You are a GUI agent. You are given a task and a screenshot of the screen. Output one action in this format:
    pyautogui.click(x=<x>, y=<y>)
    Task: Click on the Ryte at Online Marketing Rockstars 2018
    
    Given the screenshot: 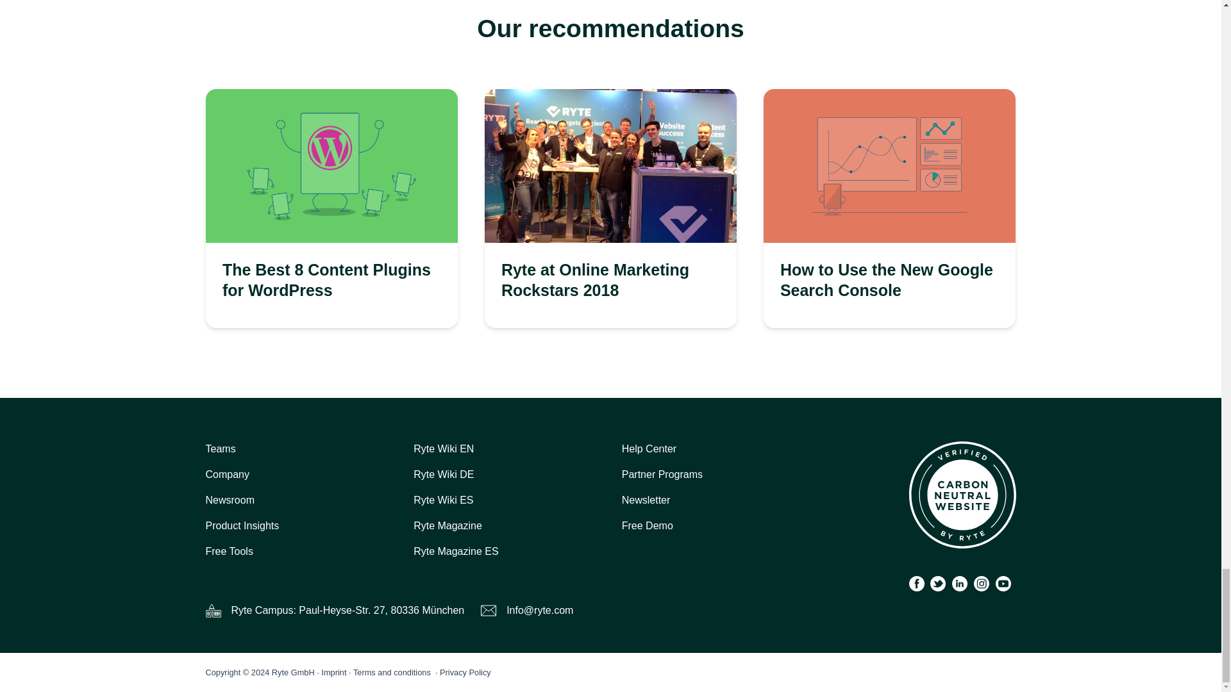 What is the action you would take?
    pyautogui.click(x=610, y=166)
    